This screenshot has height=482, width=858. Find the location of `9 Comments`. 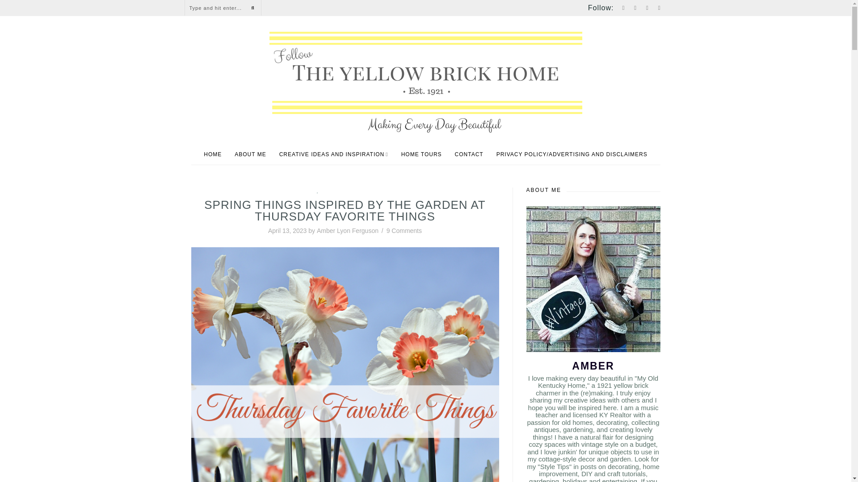

9 Comments is located at coordinates (404, 230).